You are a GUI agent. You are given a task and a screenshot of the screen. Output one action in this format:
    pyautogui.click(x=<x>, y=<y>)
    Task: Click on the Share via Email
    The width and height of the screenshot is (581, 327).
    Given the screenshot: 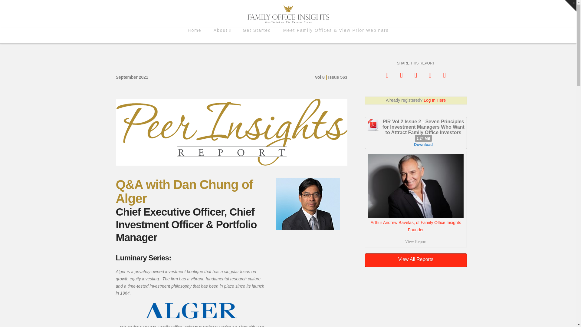 What is the action you would take?
    pyautogui.click(x=444, y=75)
    